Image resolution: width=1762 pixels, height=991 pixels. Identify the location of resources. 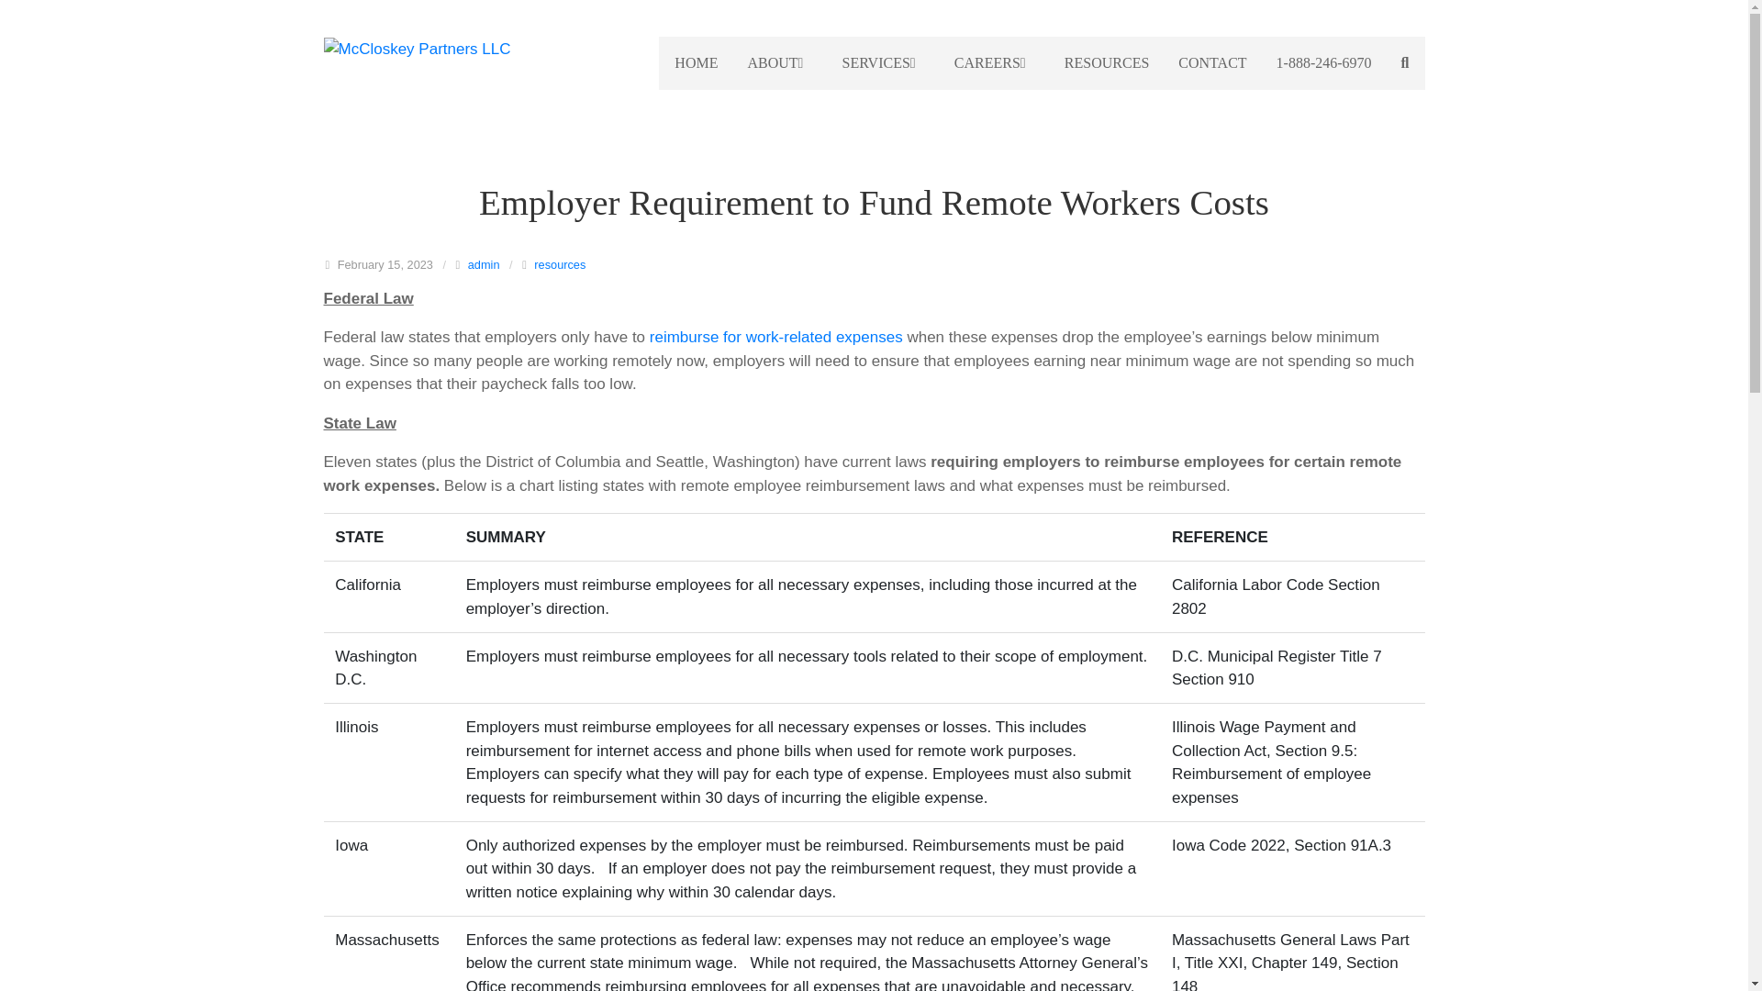
(559, 264).